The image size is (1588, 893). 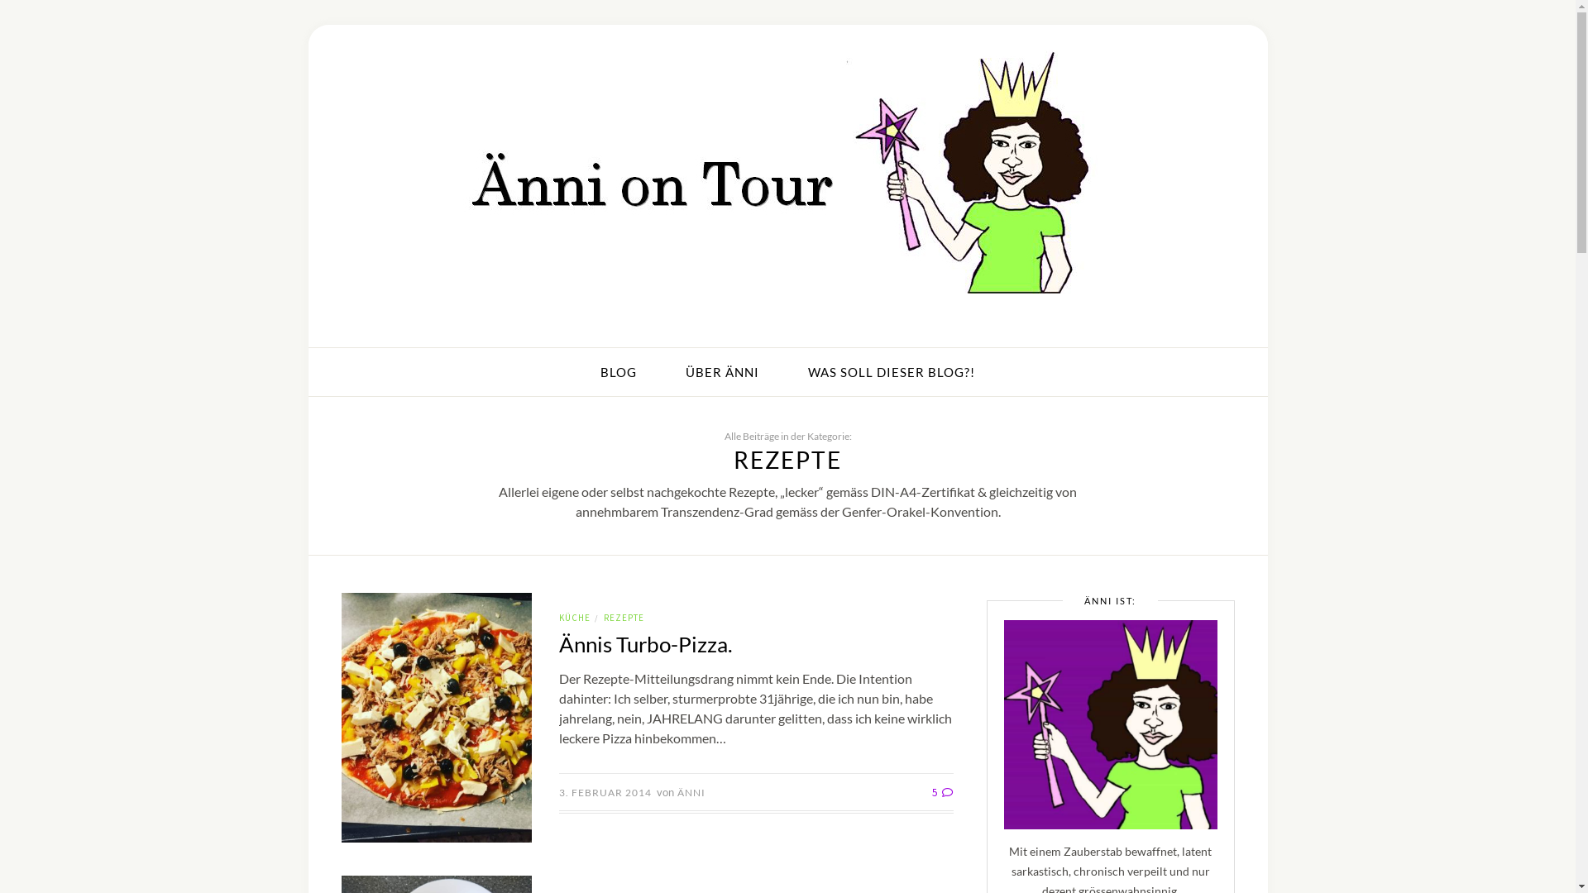 What do you see at coordinates (892, 372) in the screenshot?
I see `WAS SOLL DIESER BLOG?!` at bounding box center [892, 372].